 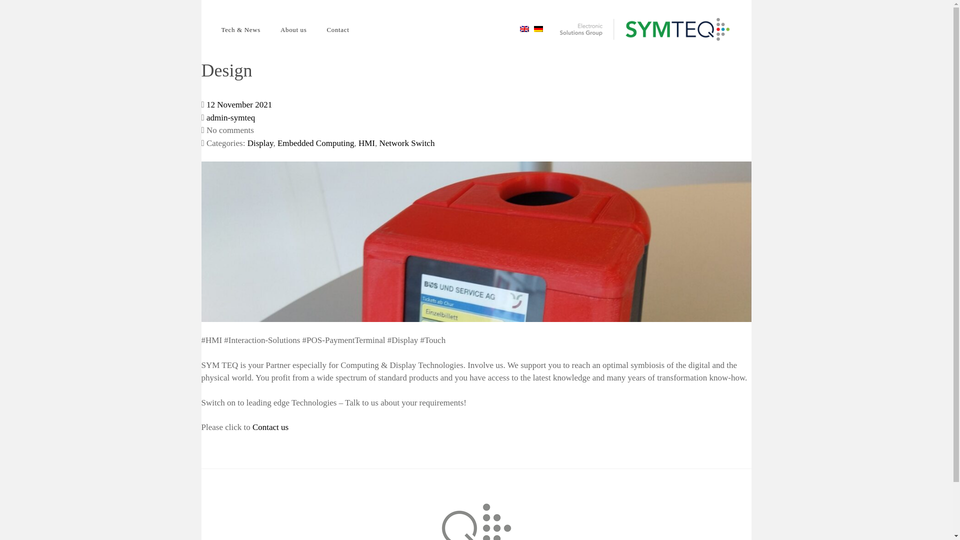 I want to click on HMI, so click(x=366, y=143).